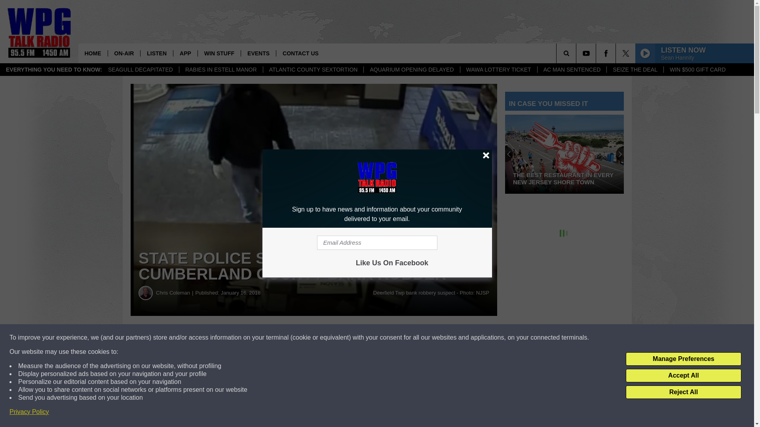 Image resolution: width=760 pixels, height=427 pixels. What do you see at coordinates (577, 53) in the screenshot?
I see `SEARCH` at bounding box center [577, 53].